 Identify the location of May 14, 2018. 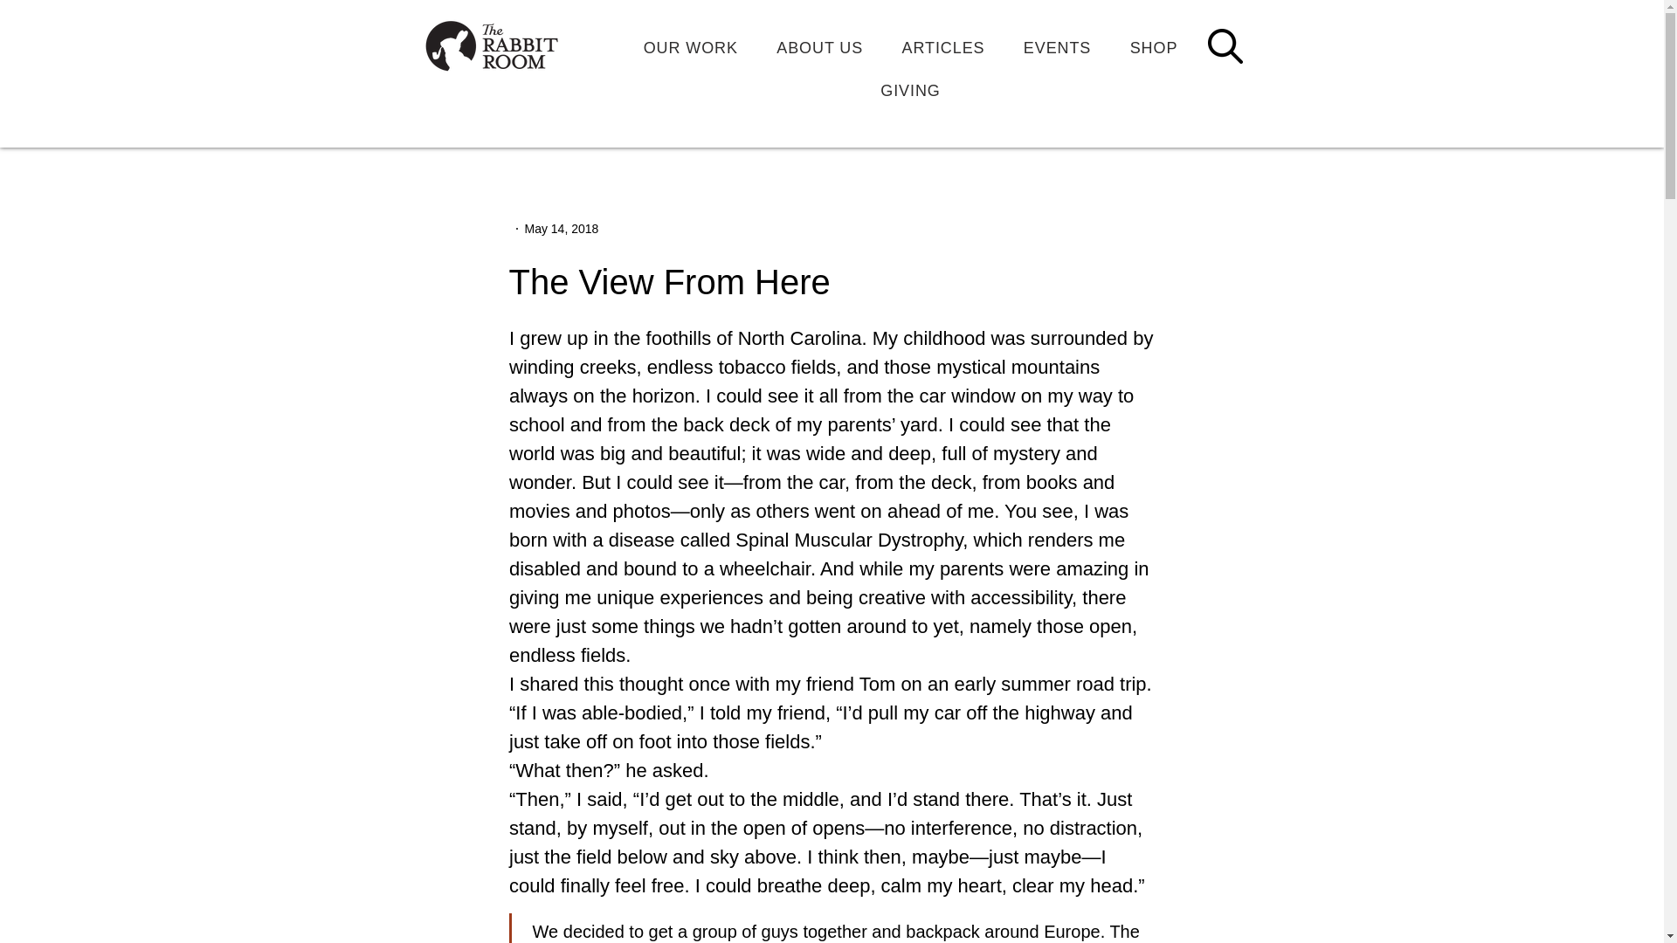
(561, 229).